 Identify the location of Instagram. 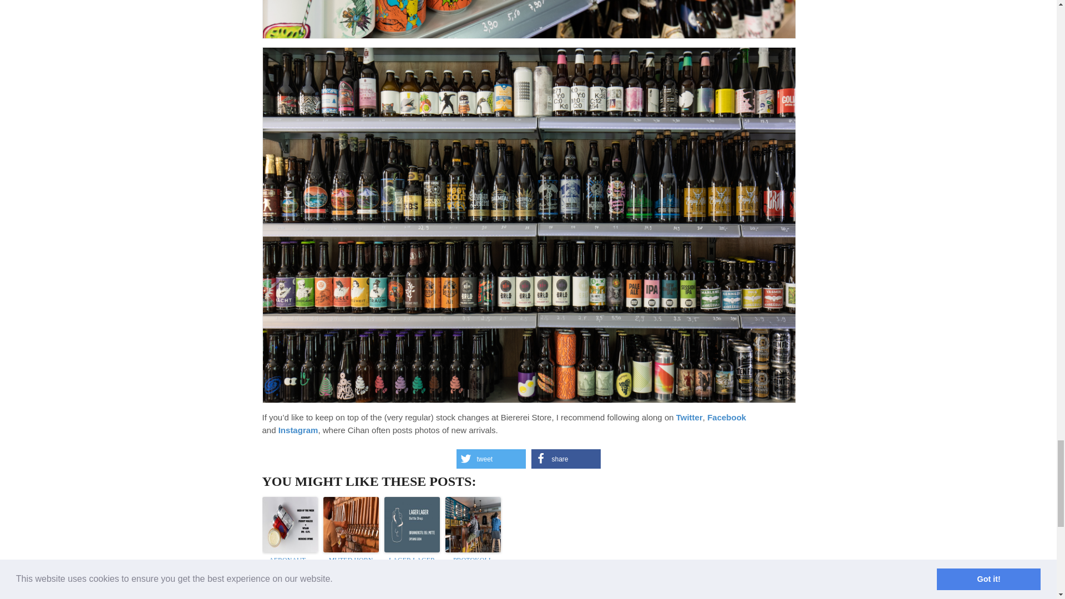
(298, 430).